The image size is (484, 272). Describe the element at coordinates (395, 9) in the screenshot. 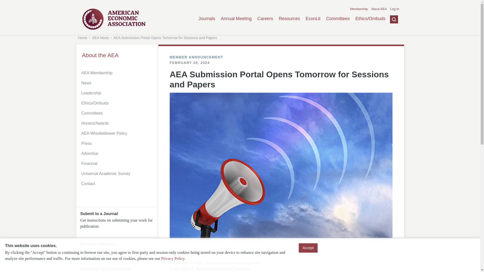

I see `Log In` at that location.